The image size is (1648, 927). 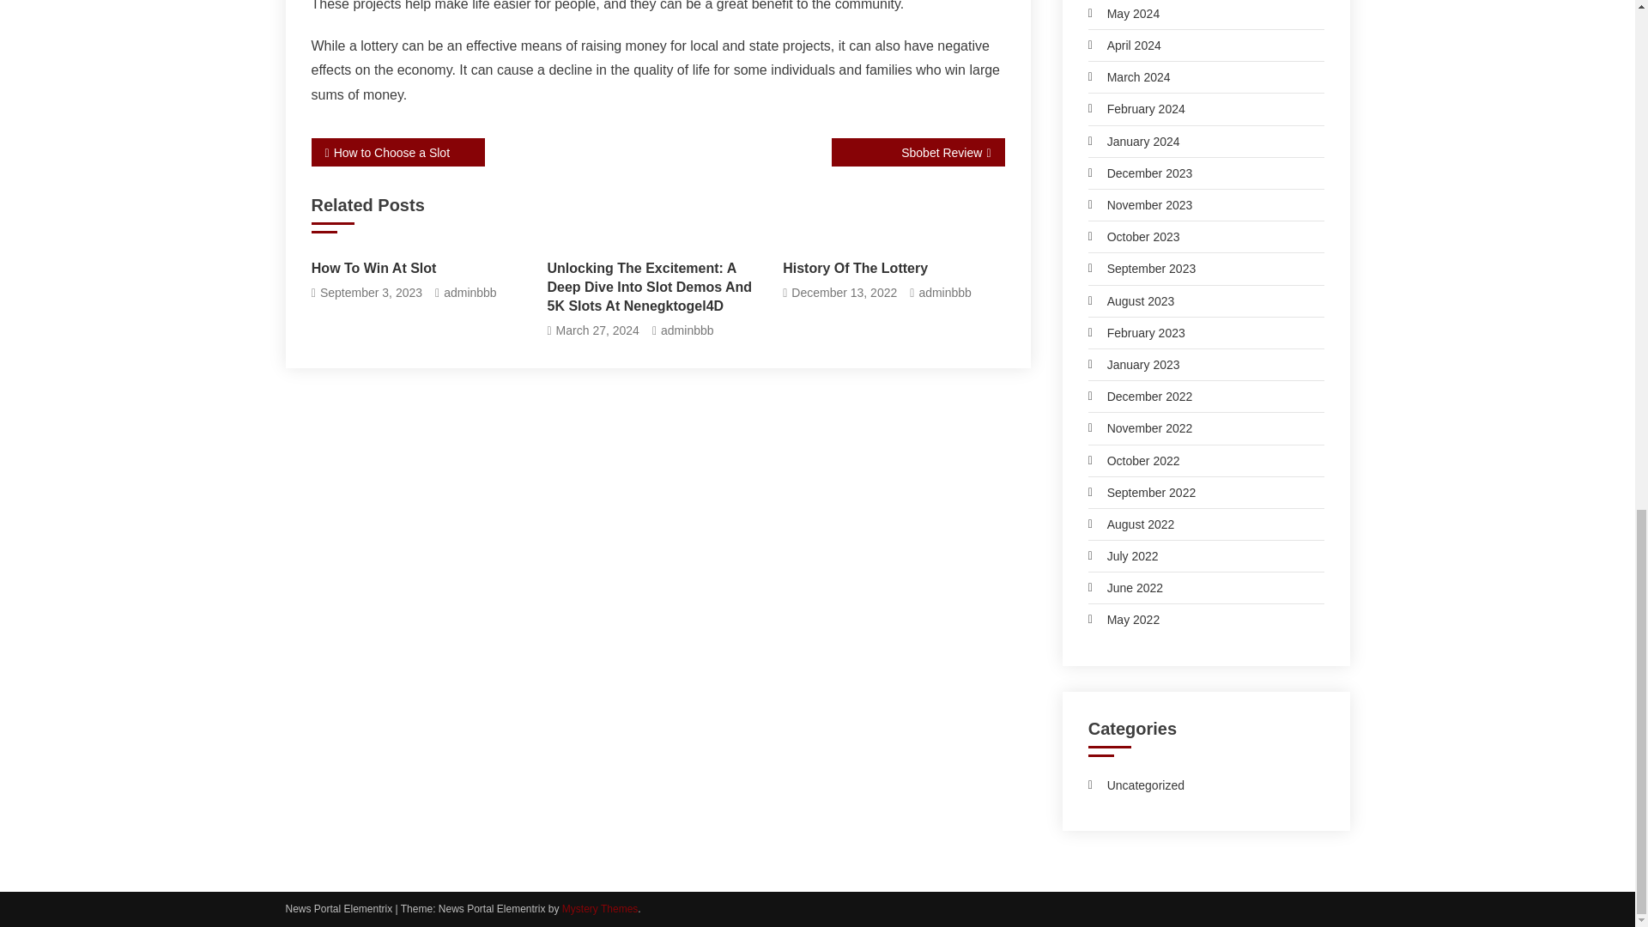 What do you see at coordinates (843, 294) in the screenshot?
I see `December 13, 2022` at bounding box center [843, 294].